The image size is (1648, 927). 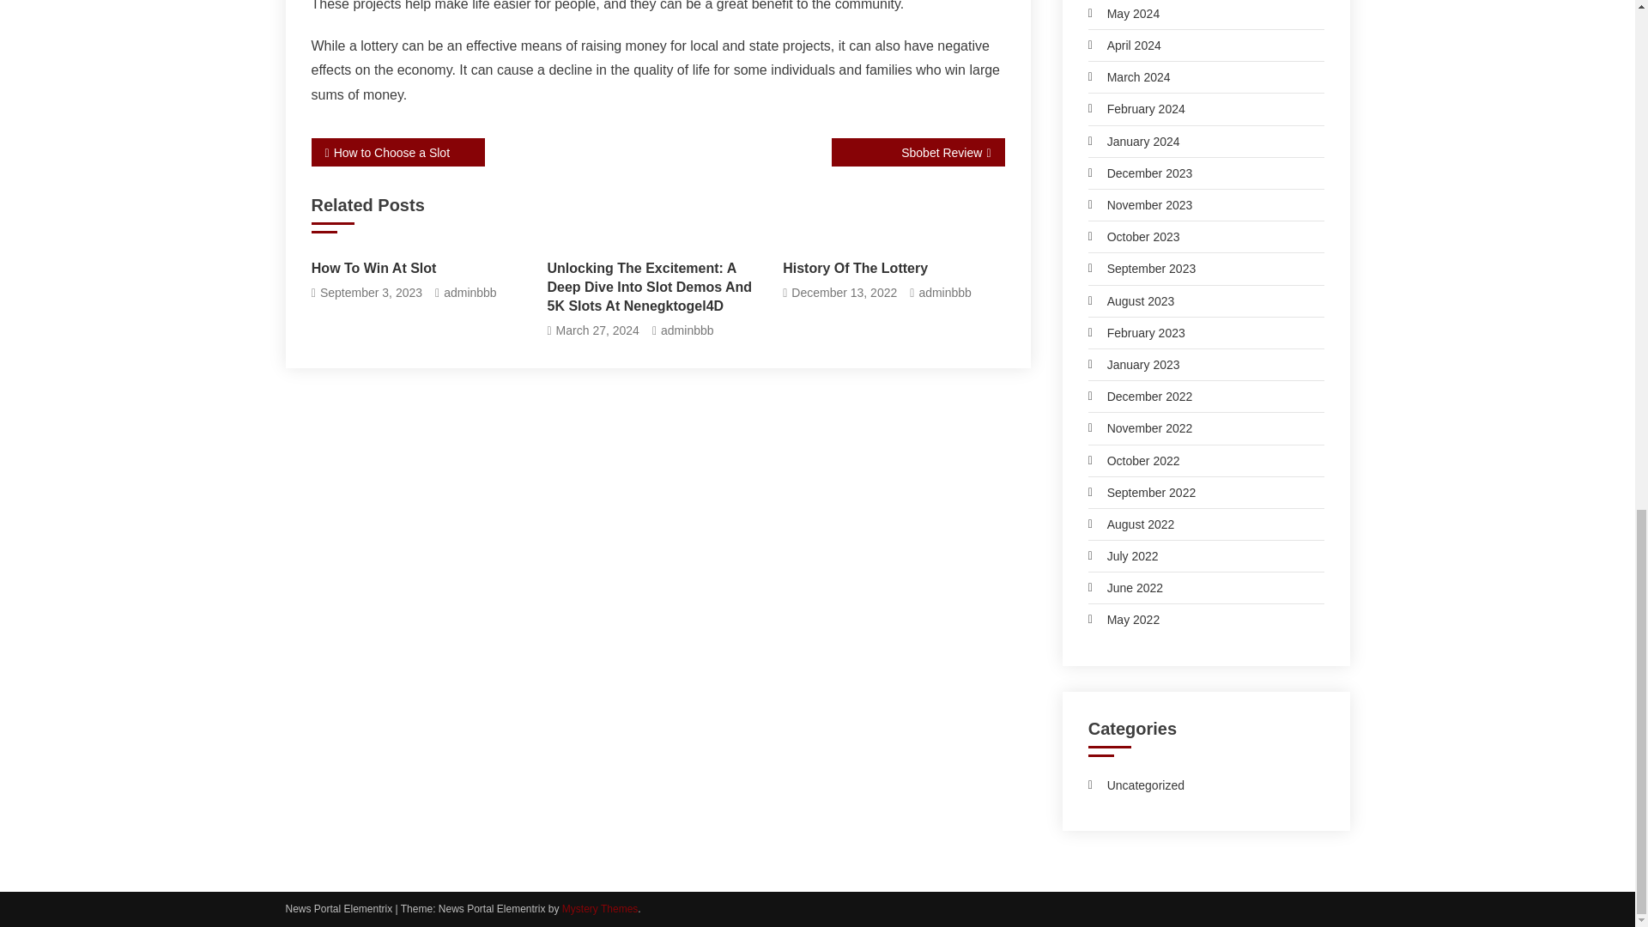 What do you see at coordinates (843, 294) in the screenshot?
I see `December 13, 2022` at bounding box center [843, 294].